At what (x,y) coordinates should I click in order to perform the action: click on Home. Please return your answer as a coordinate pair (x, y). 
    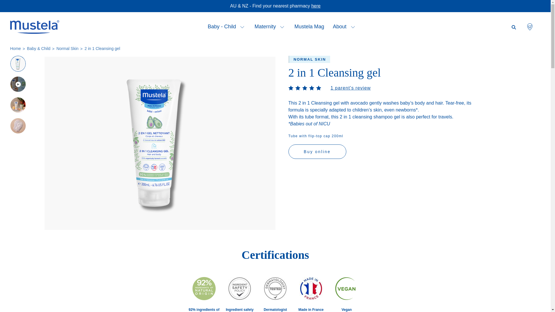
    Looking at the image, I should click on (16, 49).